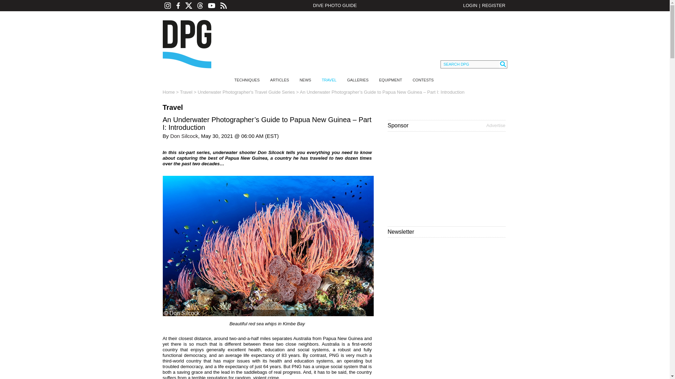 This screenshot has width=675, height=379. What do you see at coordinates (280, 80) in the screenshot?
I see `ARTICLES` at bounding box center [280, 80].